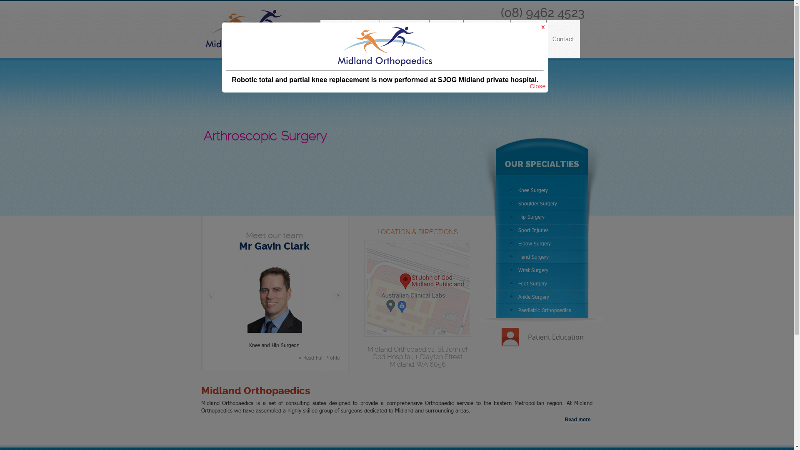  I want to click on (08) 9462 4523, so click(542, 12).